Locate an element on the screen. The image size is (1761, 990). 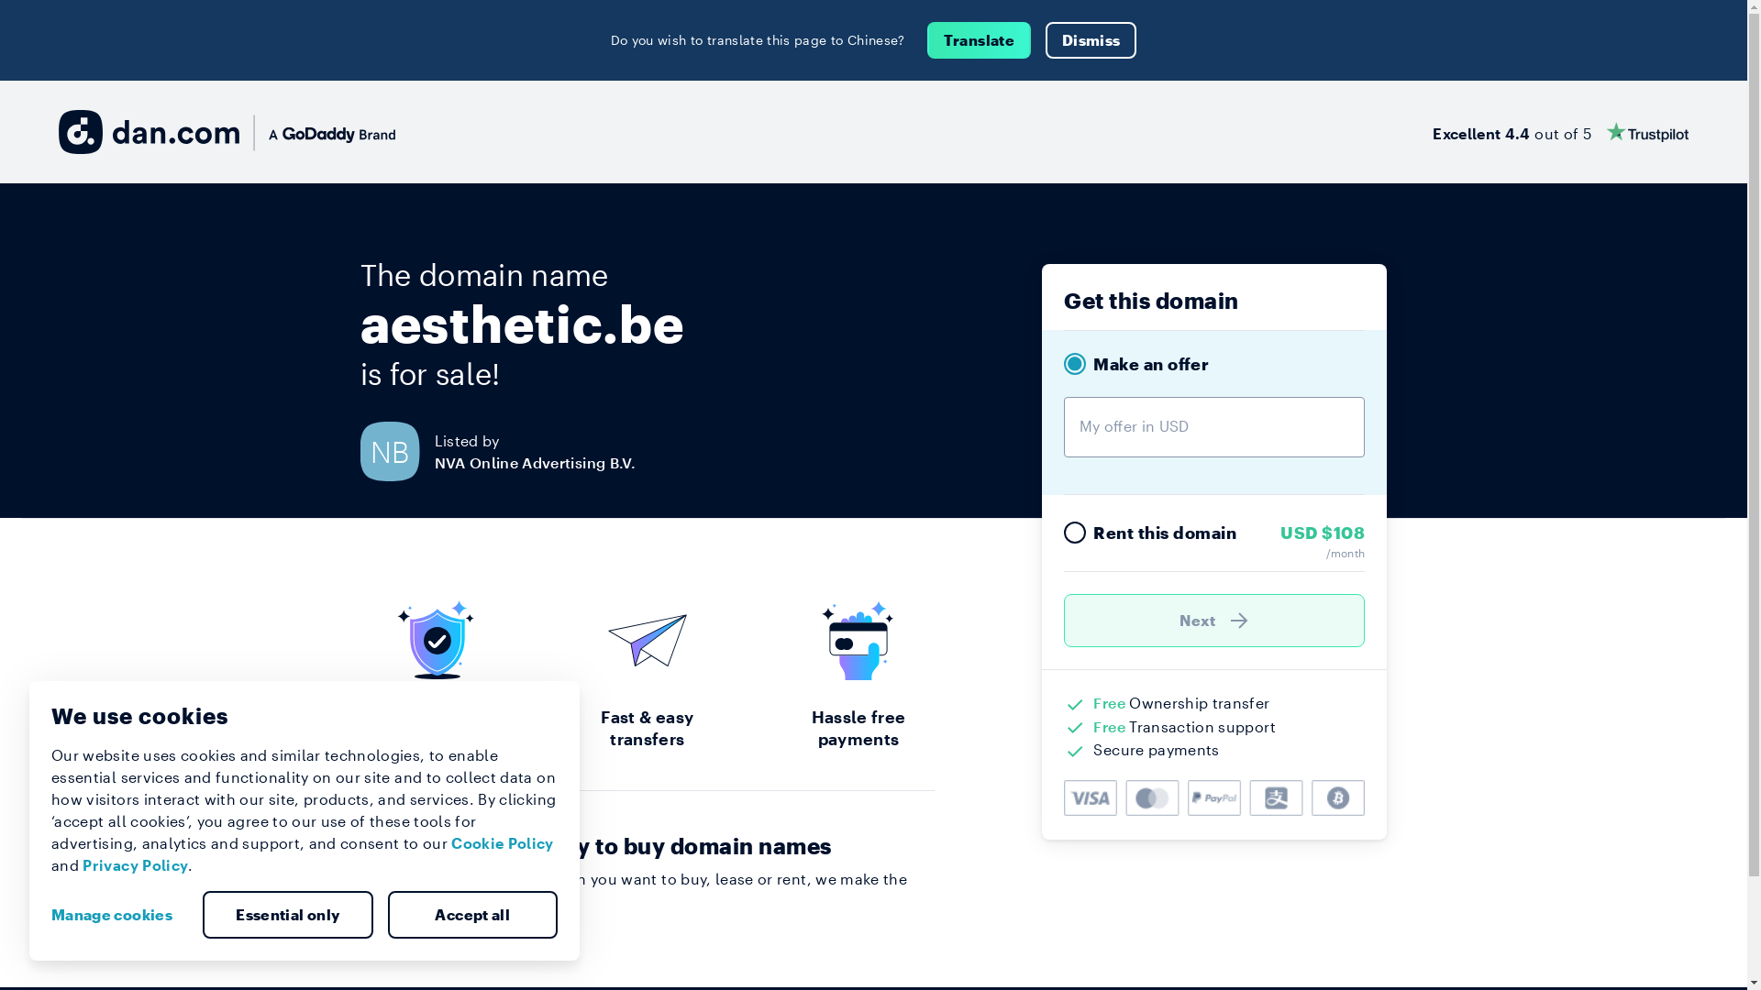
Cookie Policy is located at coordinates (503, 843).